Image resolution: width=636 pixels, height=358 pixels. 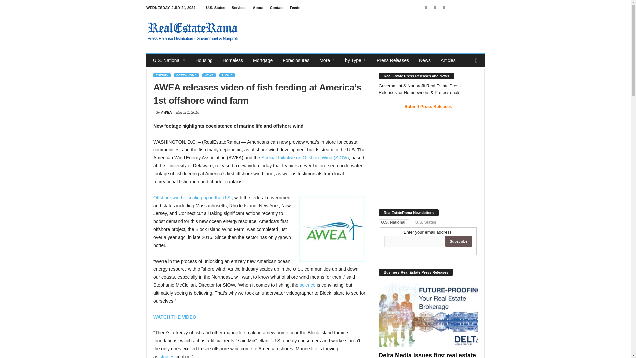 What do you see at coordinates (452, 7) in the screenshot?
I see `Pinterest` at bounding box center [452, 7].